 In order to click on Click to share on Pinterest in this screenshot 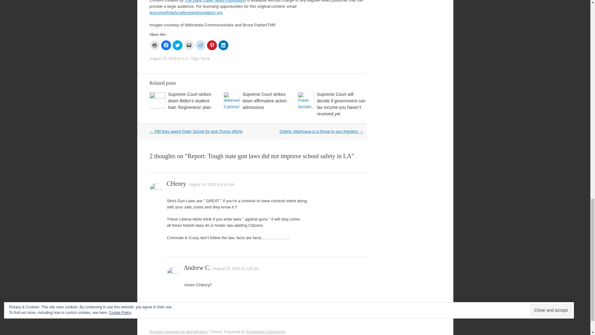, I will do `click(212, 45)`.